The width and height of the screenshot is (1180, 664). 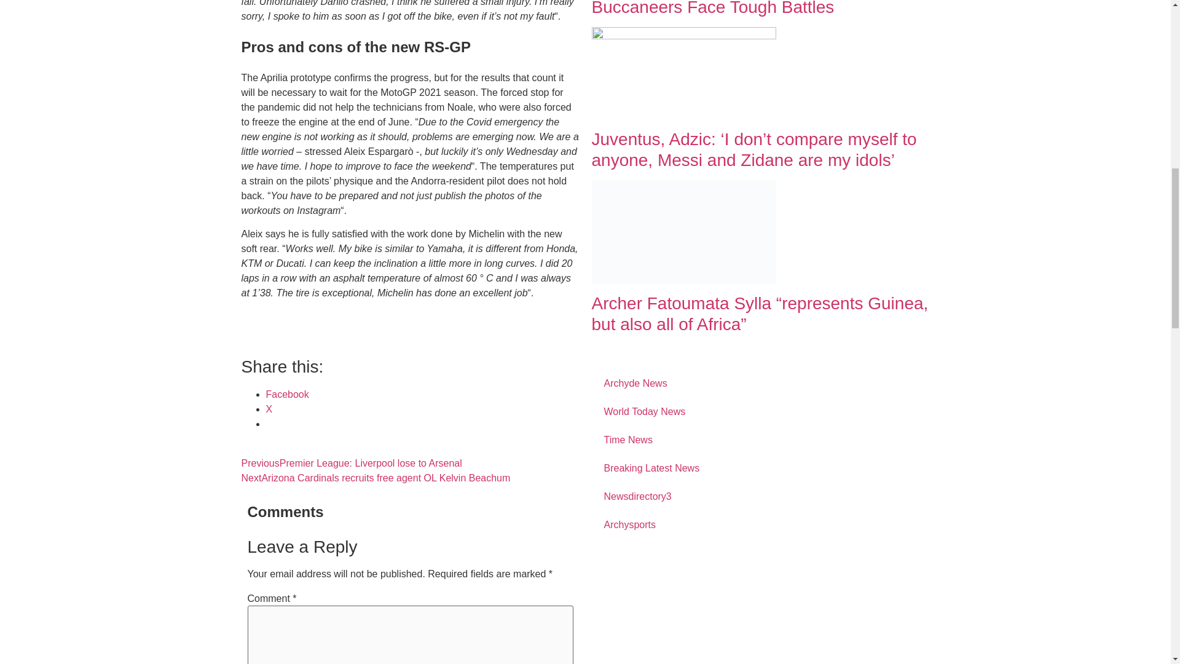 What do you see at coordinates (269, 408) in the screenshot?
I see `Click to share on X` at bounding box center [269, 408].